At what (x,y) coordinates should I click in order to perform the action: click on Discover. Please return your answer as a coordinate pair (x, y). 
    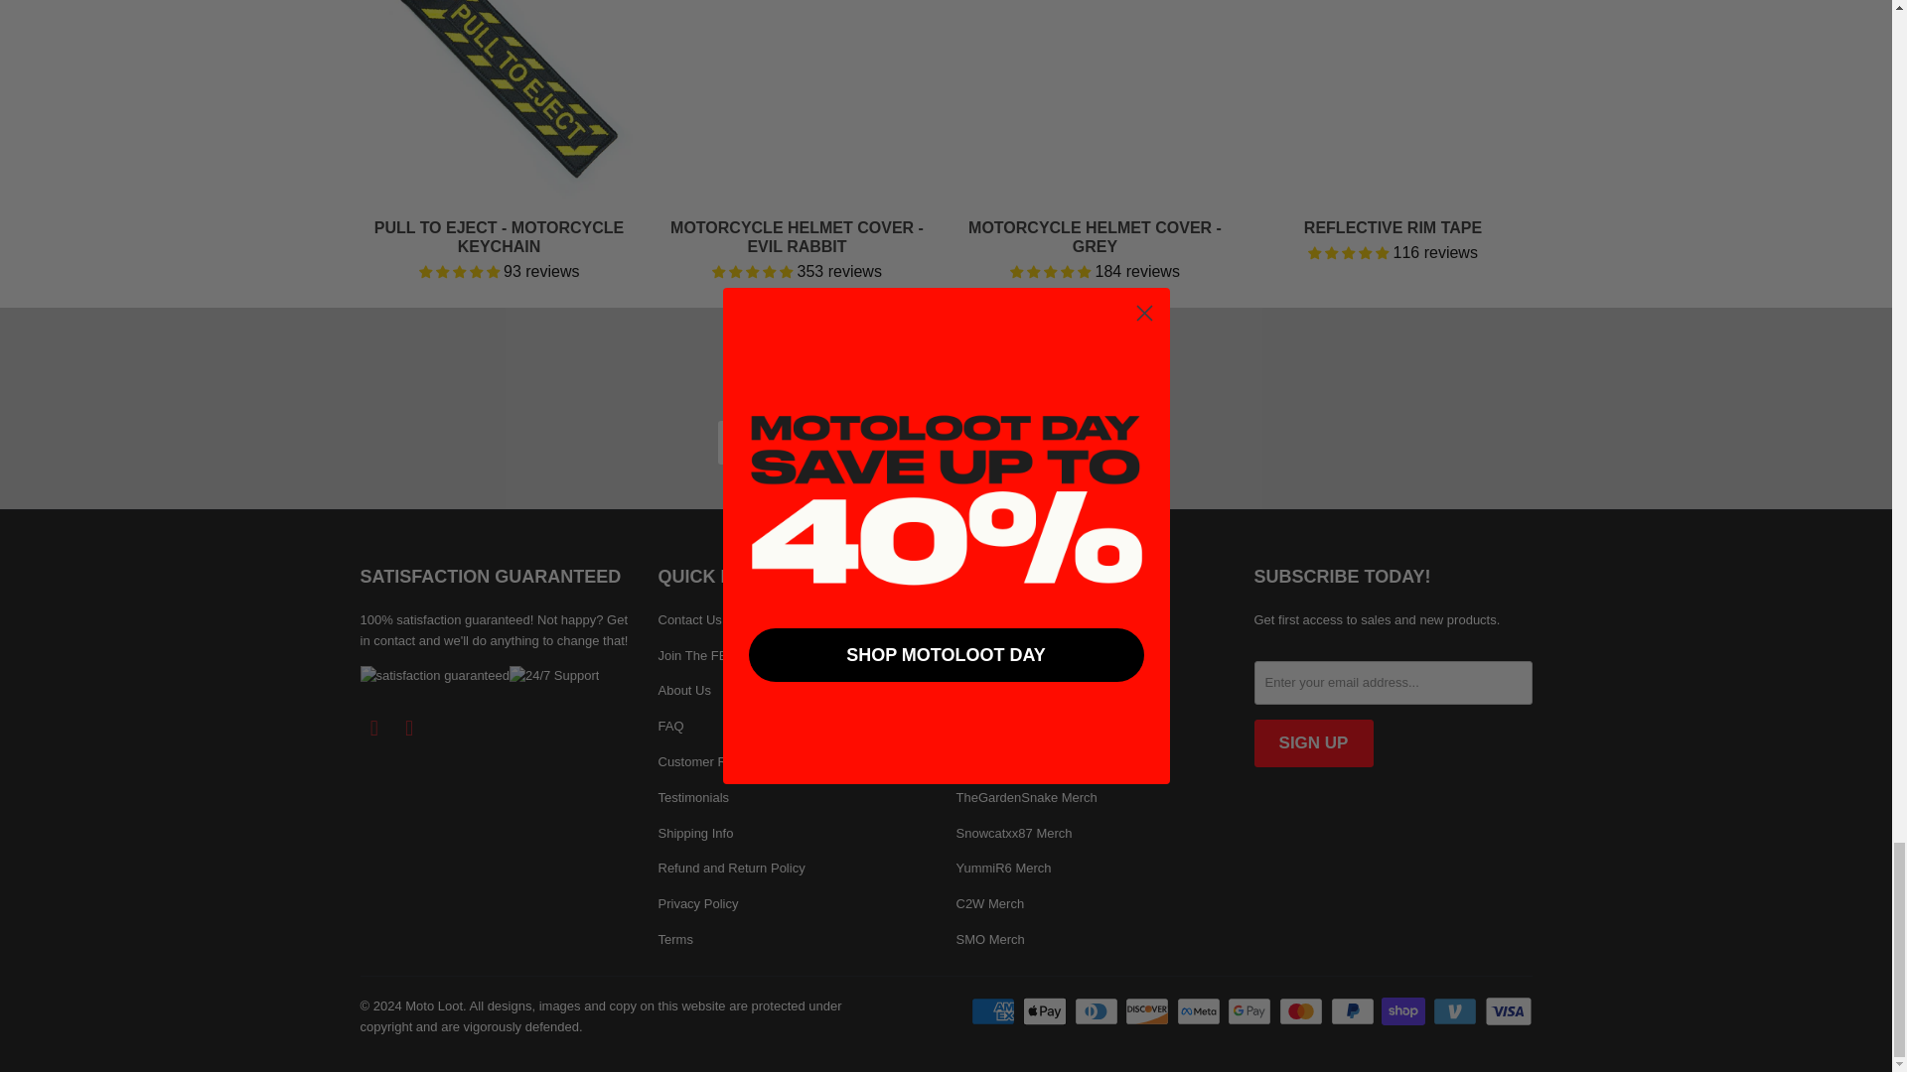
    Looking at the image, I should click on (1148, 1010).